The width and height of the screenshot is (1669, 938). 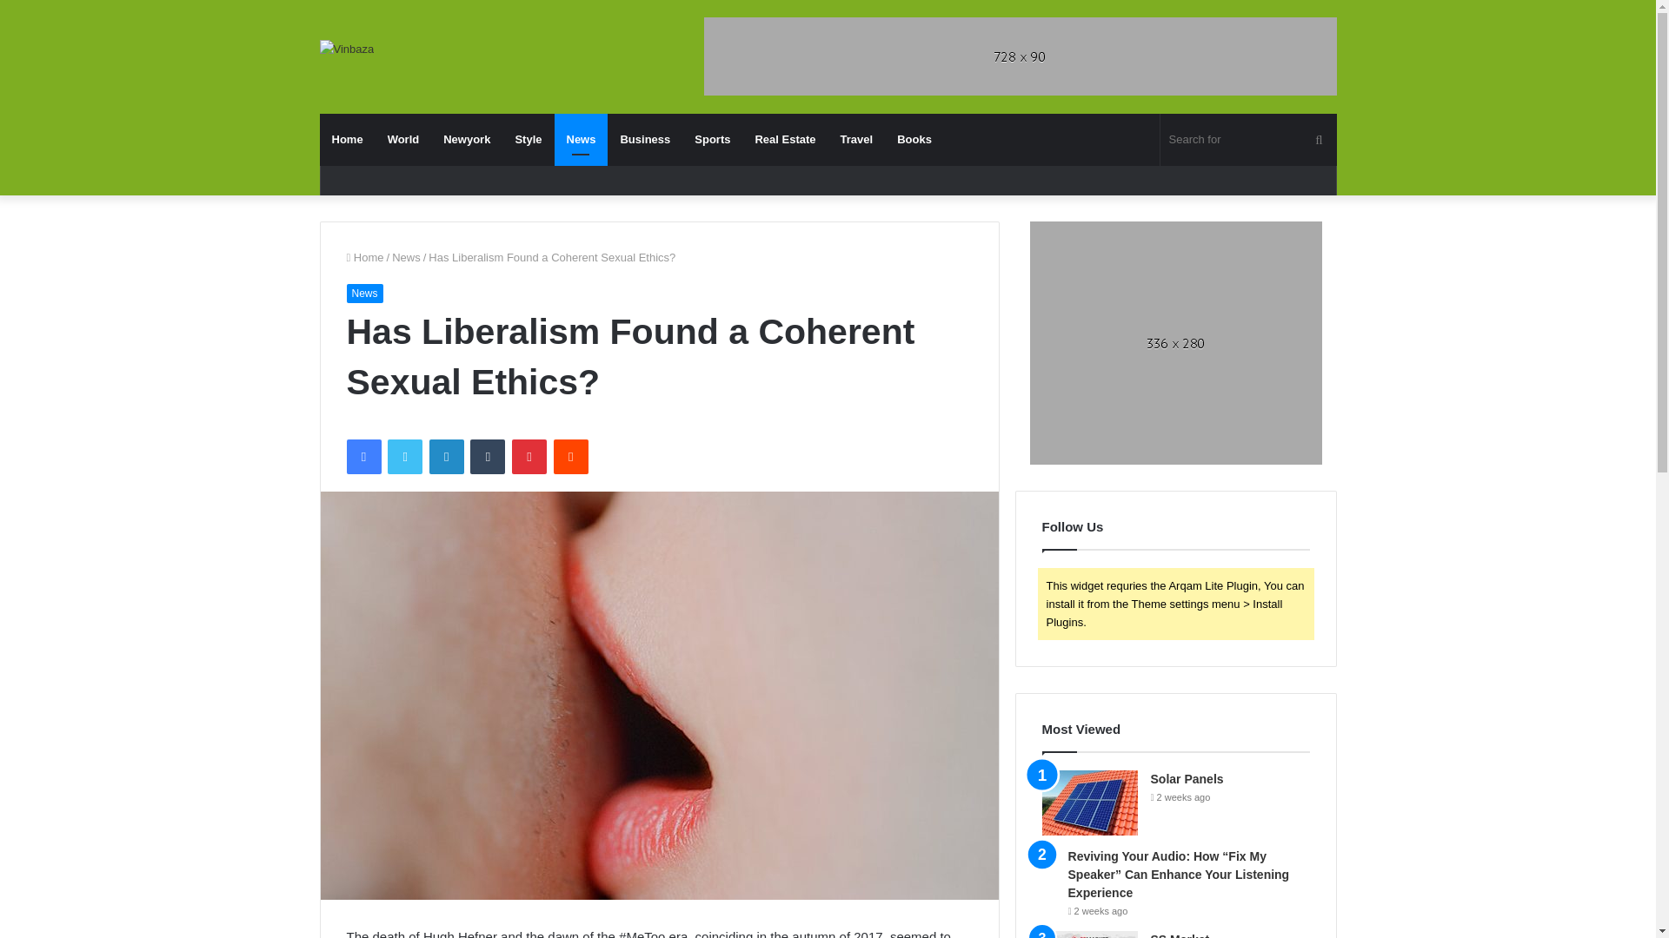 What do you see at coordinates (403, 139) in the screenshot?
I see `World` at bounding box center [403, 139].